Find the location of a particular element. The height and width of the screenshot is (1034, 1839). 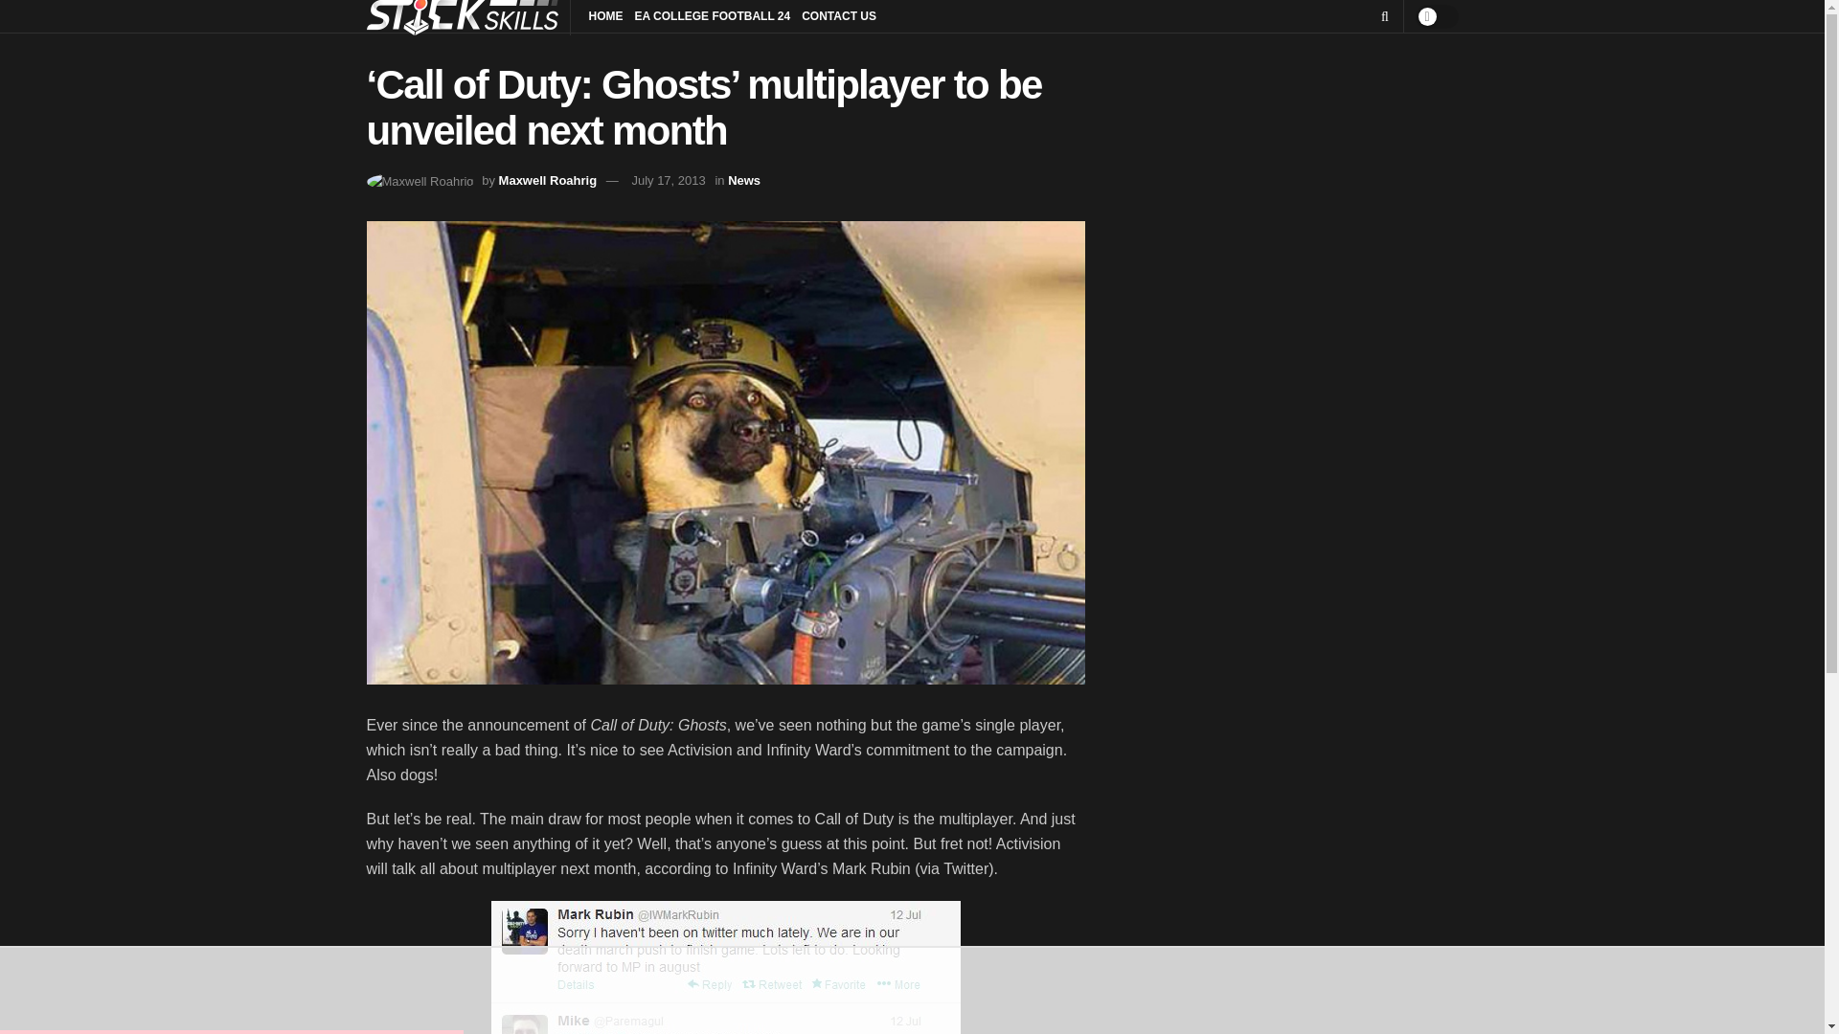

News is located at coordinates (744, 180).